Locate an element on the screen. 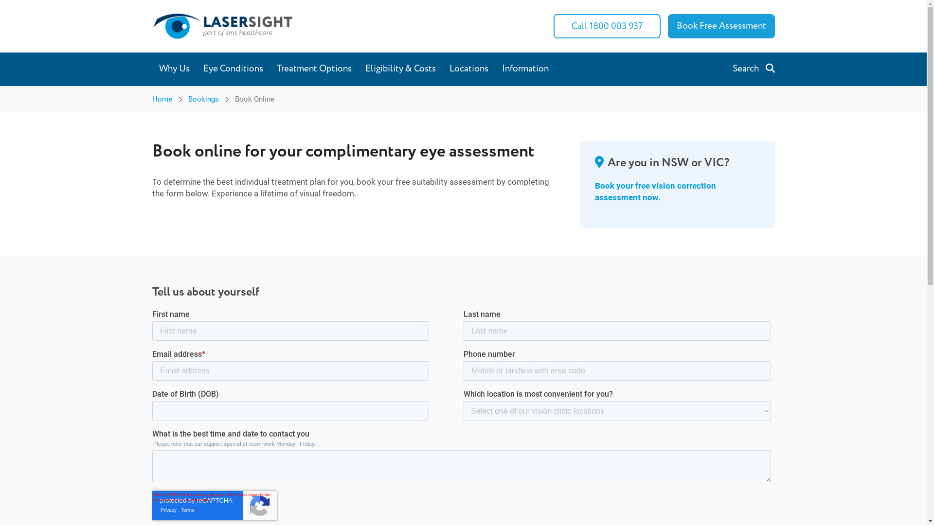 The height and width of the screenshot is (525, 934). Search is located at coordinates (754, 69).